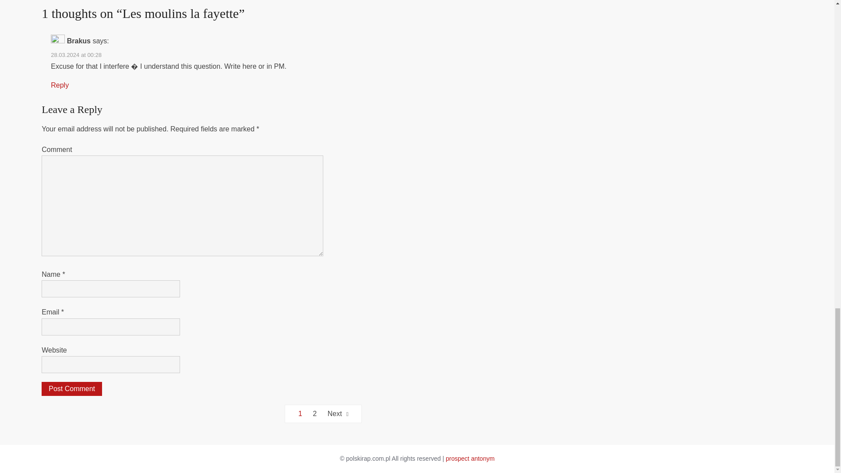  What do you see at coordinates (470, 458) in the screenshot?
I see `prospect antonym` at bounding box center [470, 458].